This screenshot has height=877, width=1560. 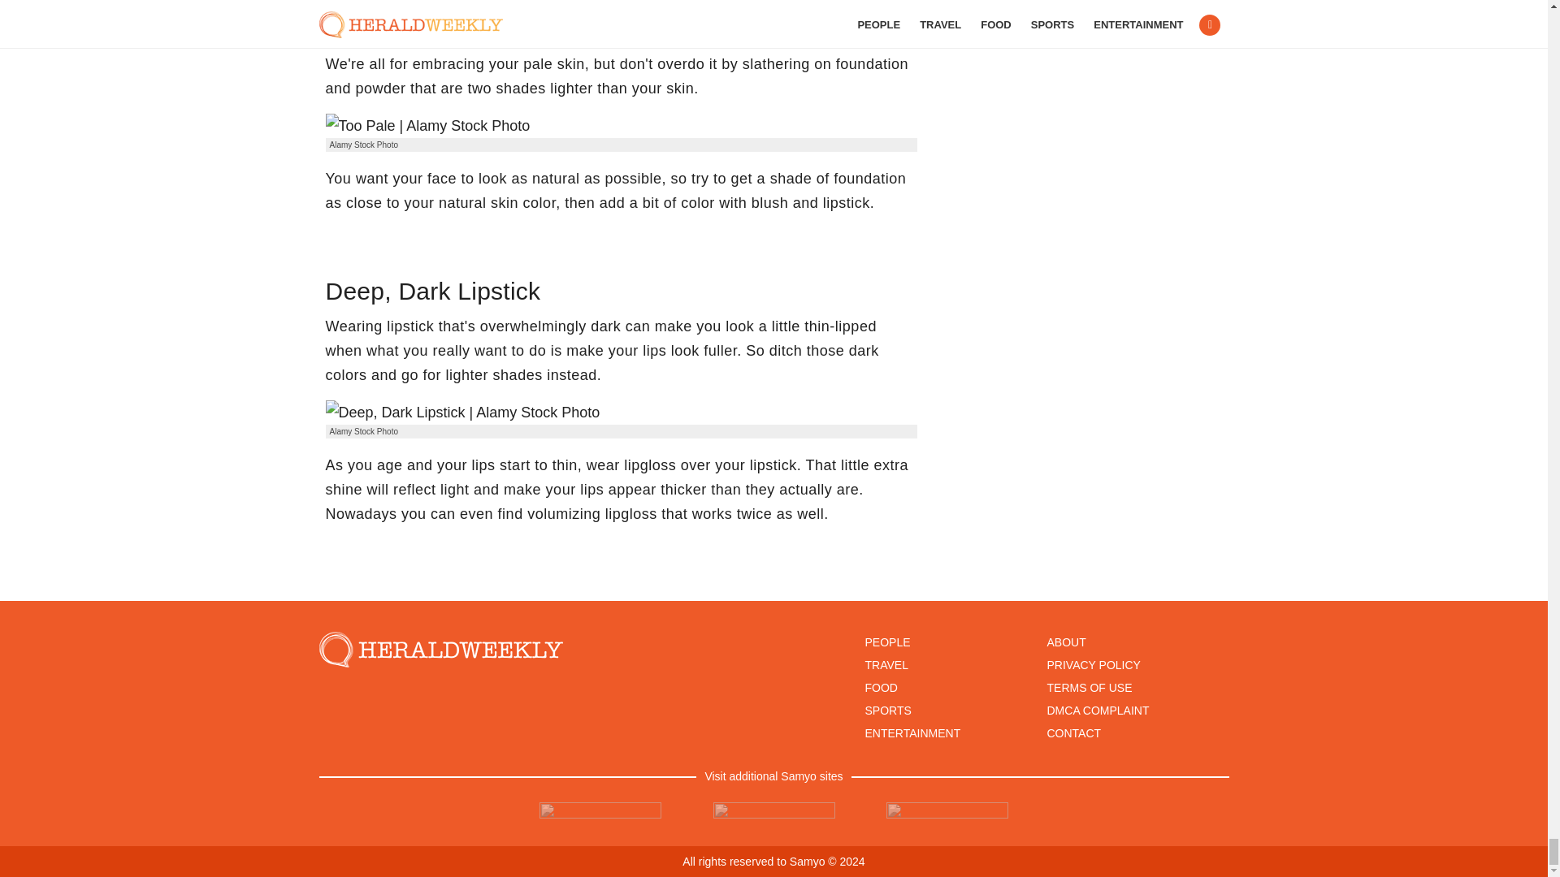 What do you see at coordinates (886, 665) in the screenshot?
I see `TRAVEL` at bounding box center [886, 665].